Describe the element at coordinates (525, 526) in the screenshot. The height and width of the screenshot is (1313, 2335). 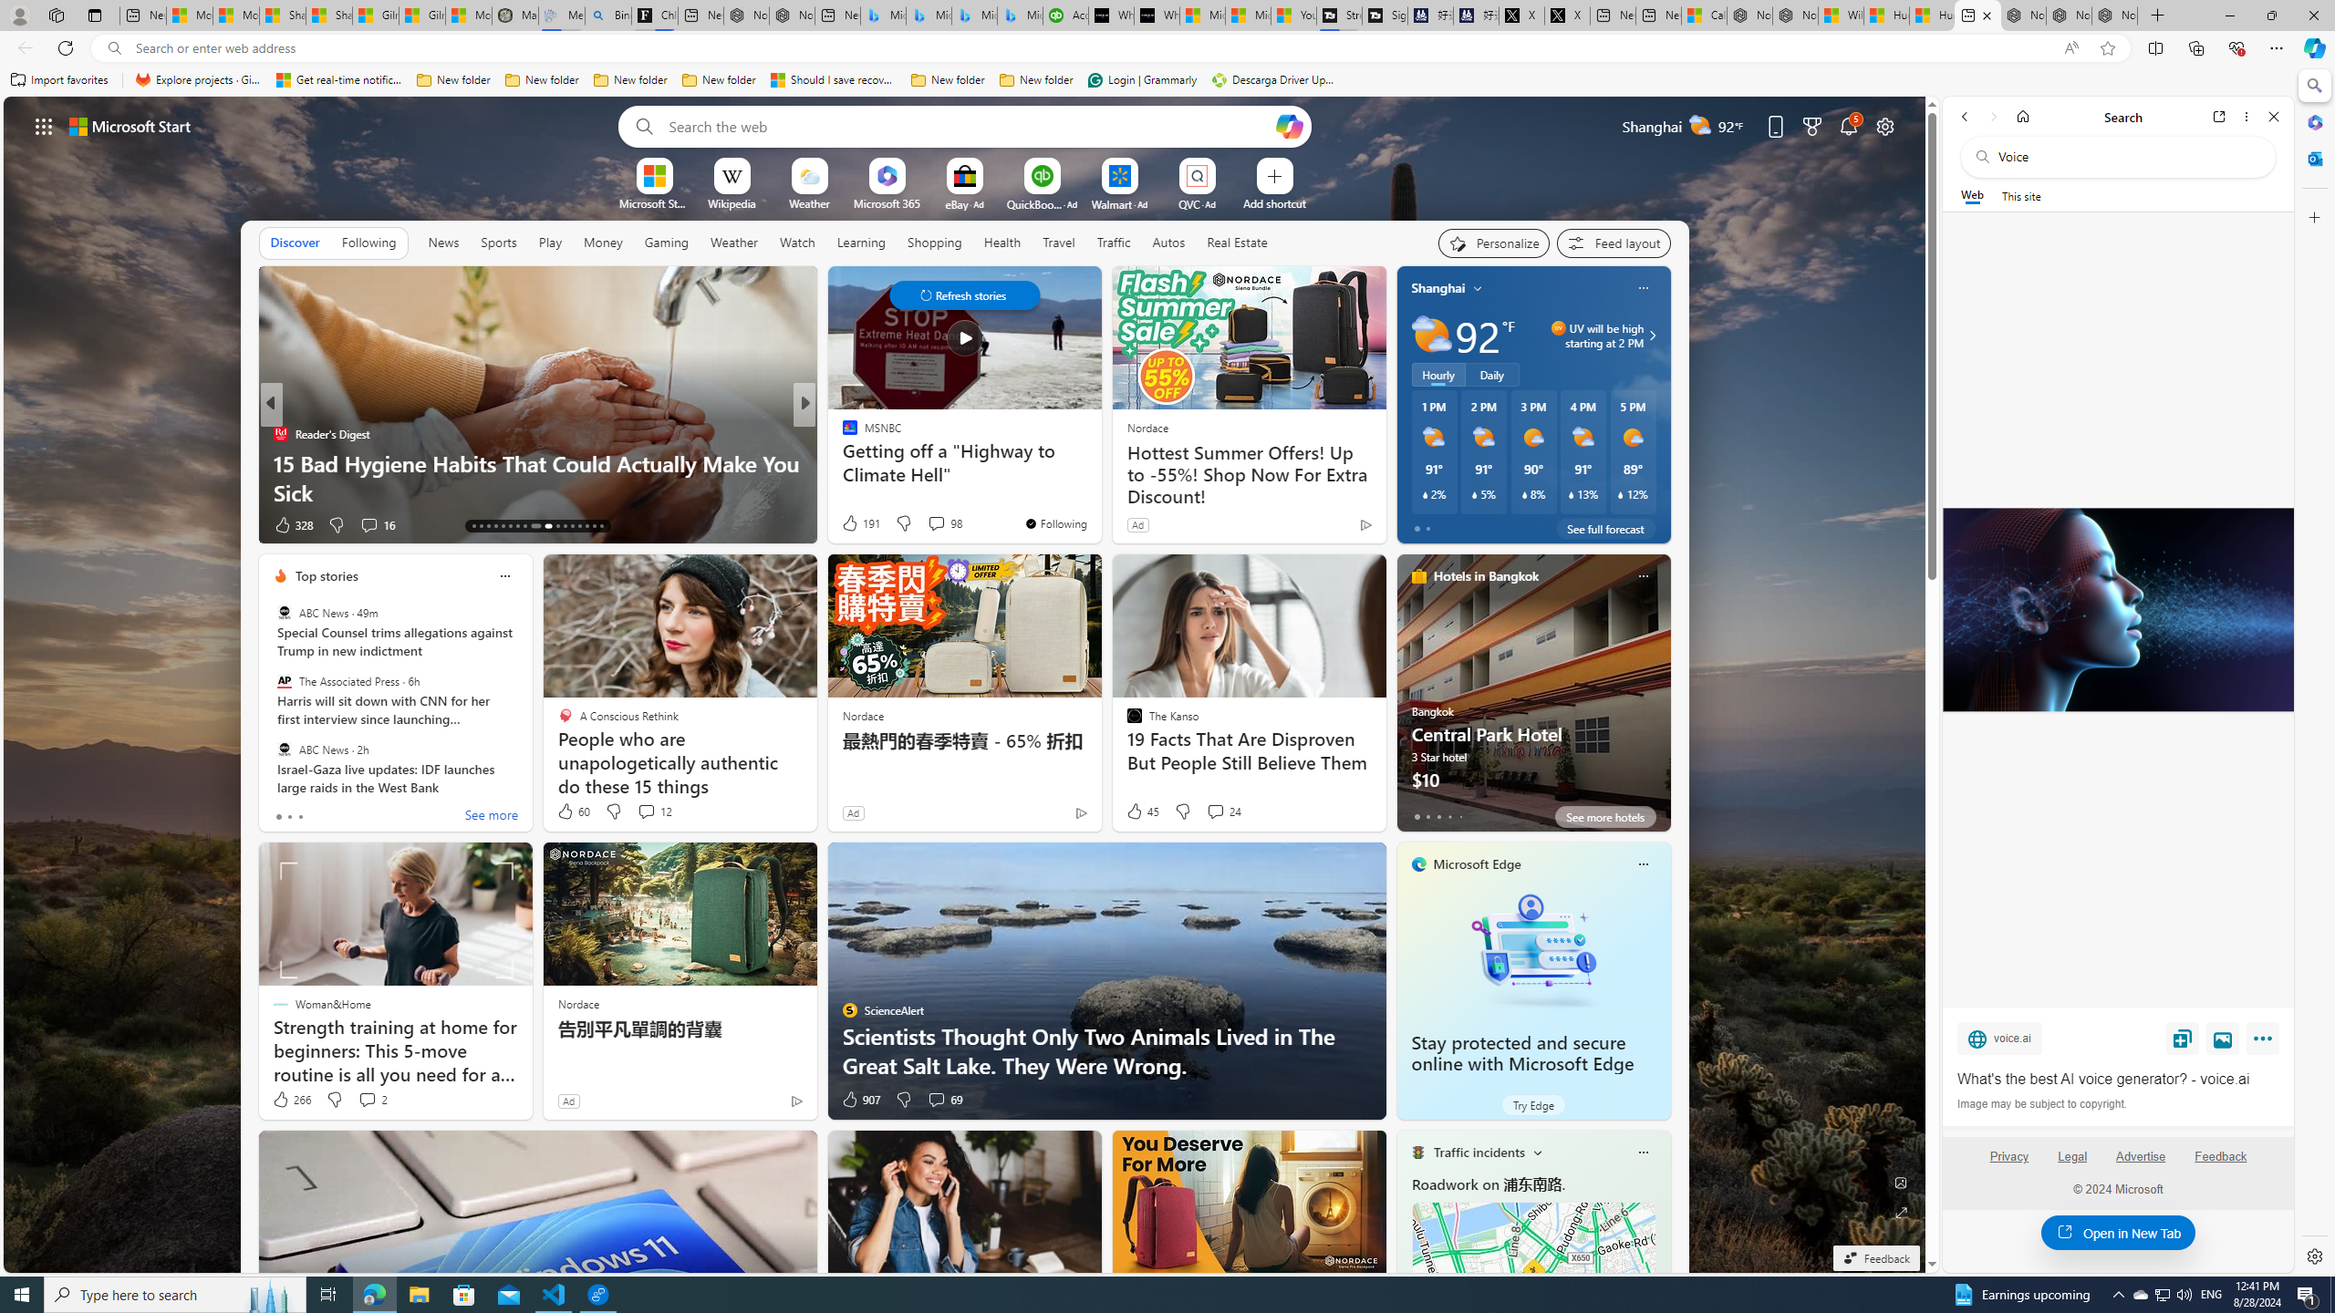
I see `AutomationID: tab-20` at that location.